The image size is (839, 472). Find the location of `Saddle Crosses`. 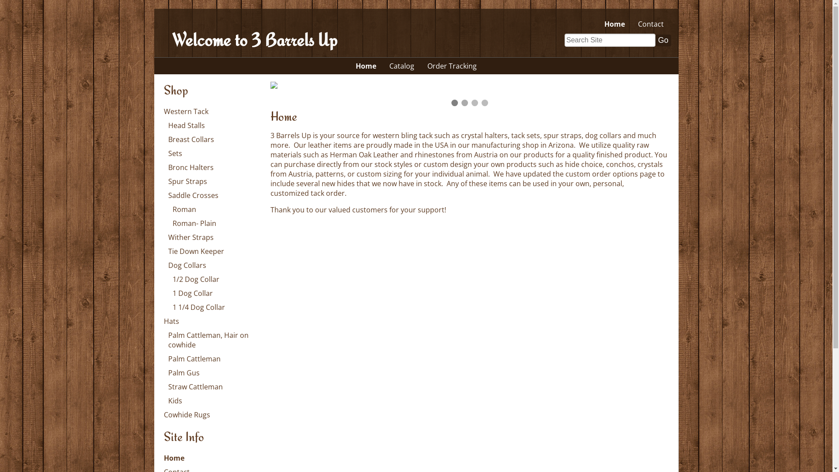

Saddle Crosses is located at coordinates (193, 195).